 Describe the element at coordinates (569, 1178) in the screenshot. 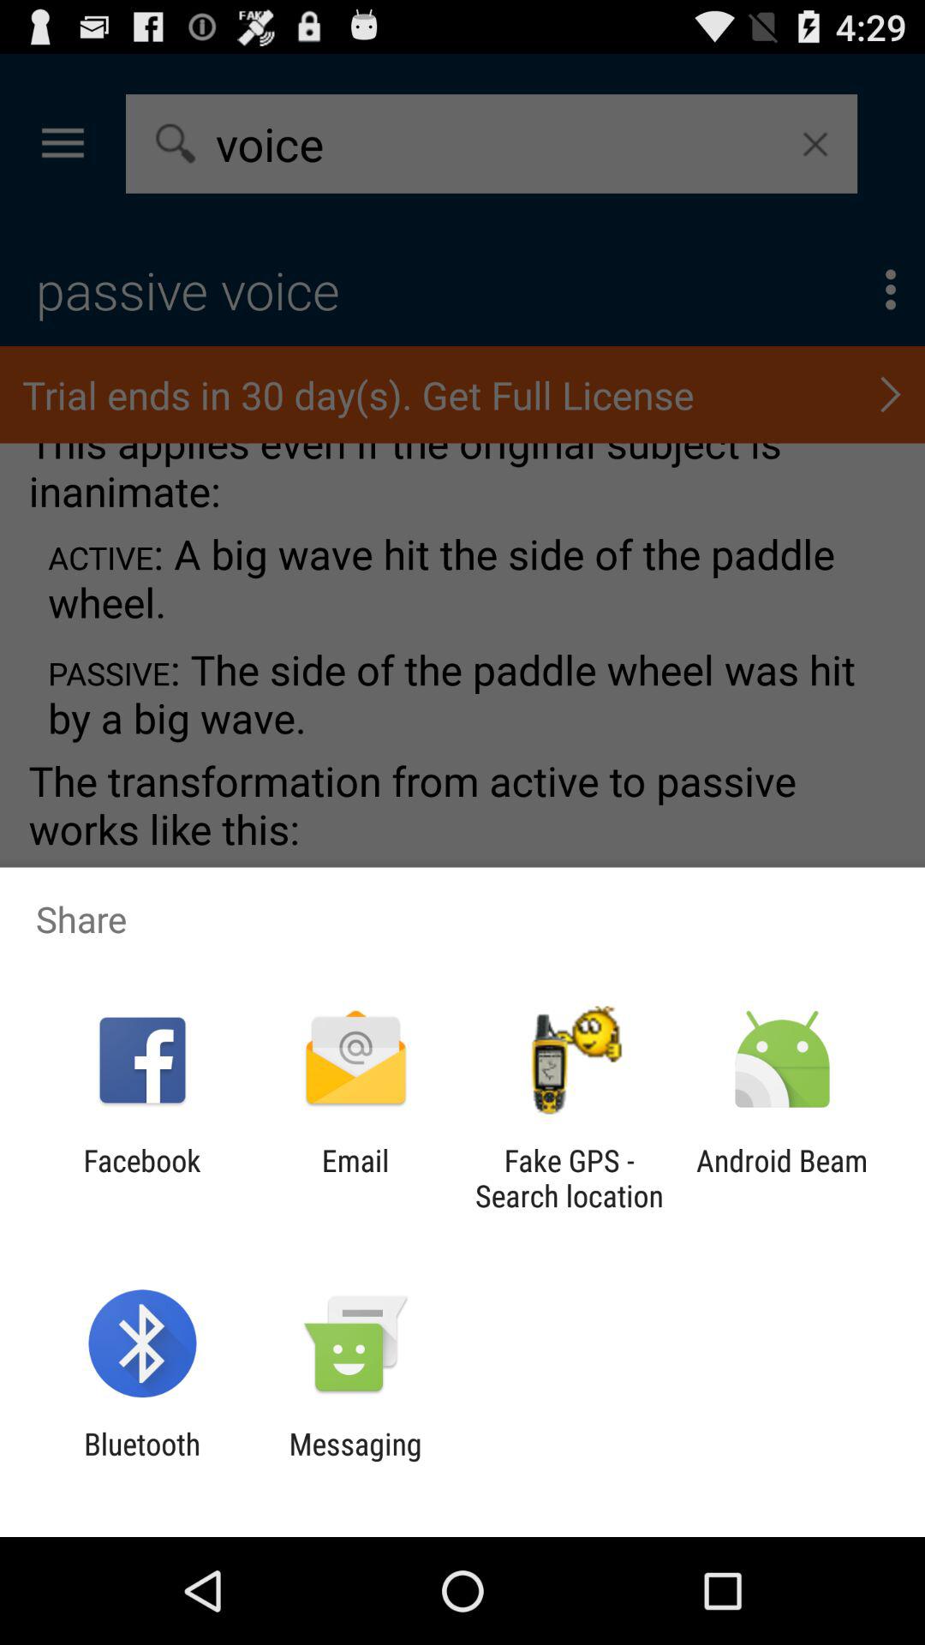

I see `open app to the left of android beam` at that location.